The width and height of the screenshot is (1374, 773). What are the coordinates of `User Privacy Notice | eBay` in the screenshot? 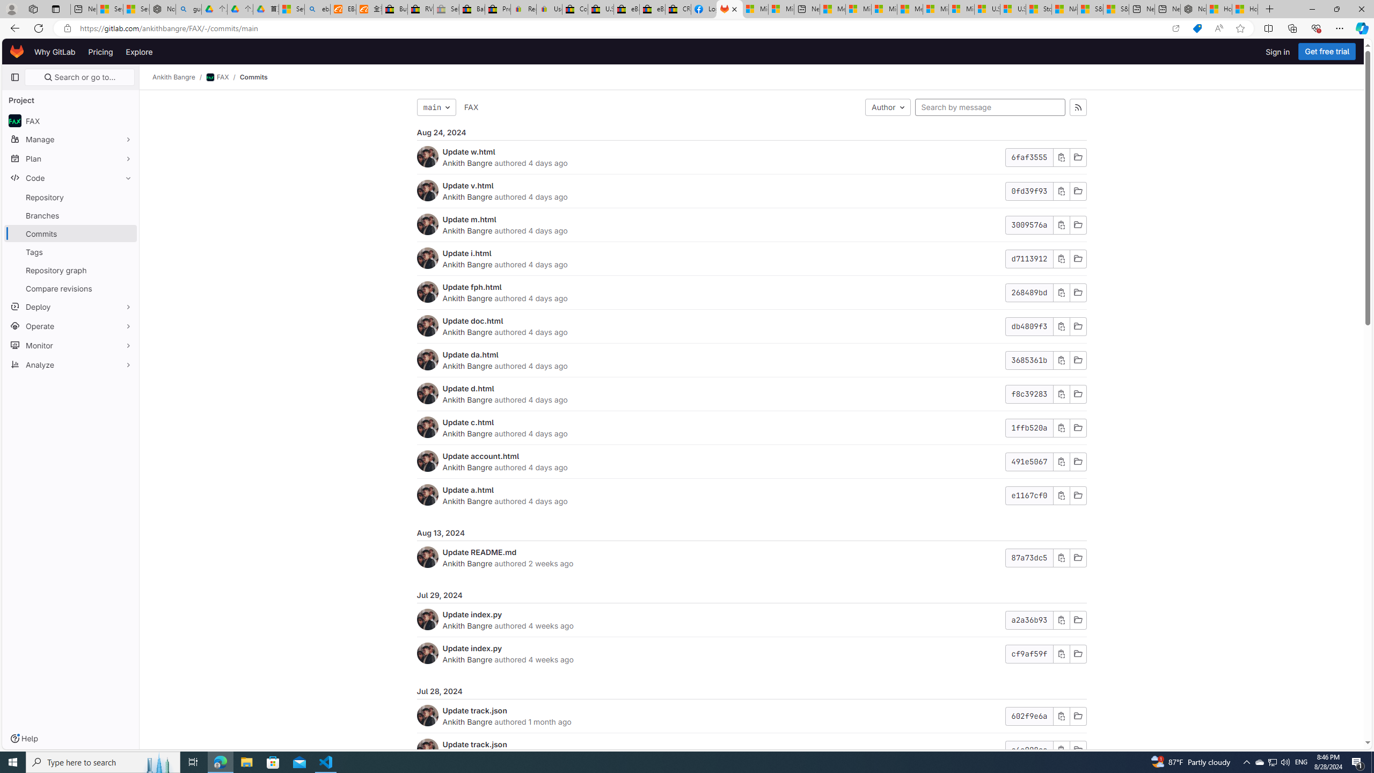 It's located at (549, 9).